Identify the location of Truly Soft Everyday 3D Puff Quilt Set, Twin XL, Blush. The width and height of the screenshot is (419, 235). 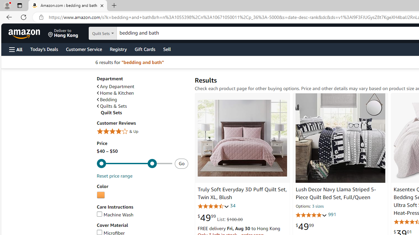
(242, 138).